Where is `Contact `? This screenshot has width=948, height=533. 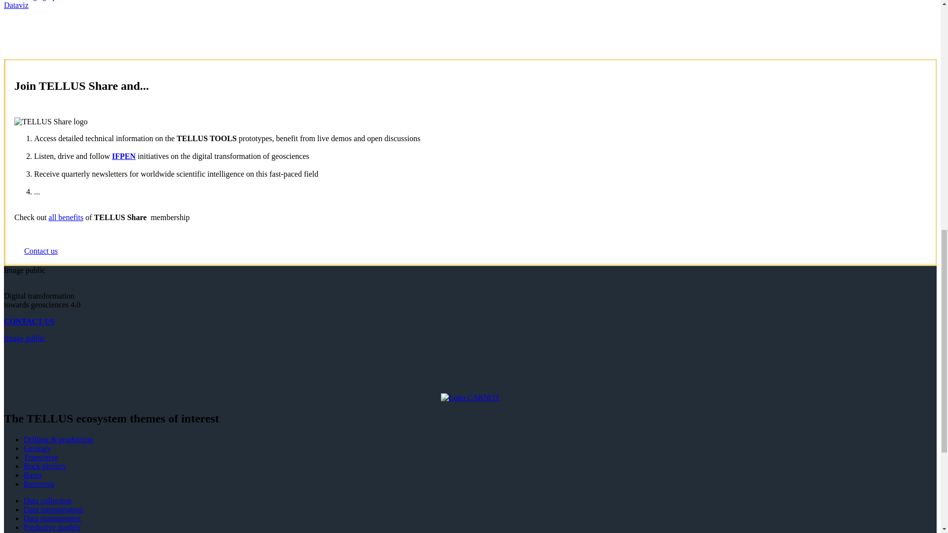
Contact  is located at coordinates (29, 321).